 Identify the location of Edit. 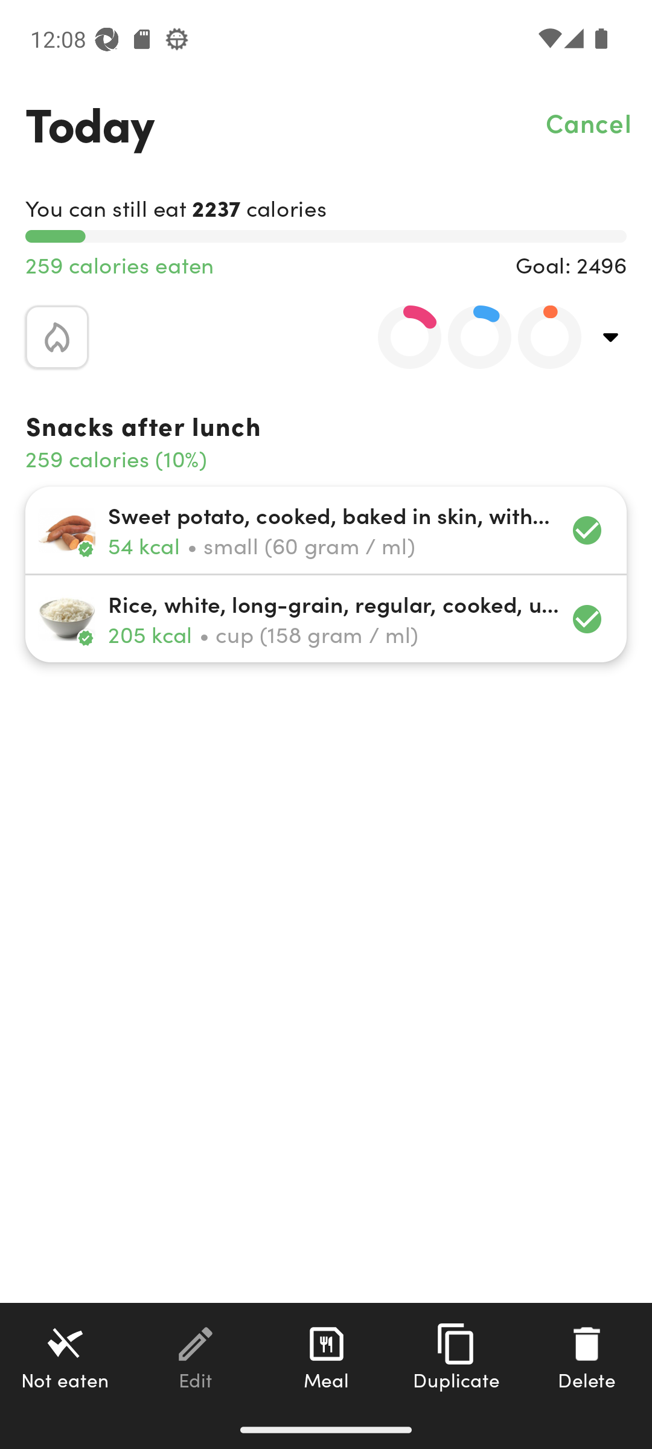
(196, 1357).